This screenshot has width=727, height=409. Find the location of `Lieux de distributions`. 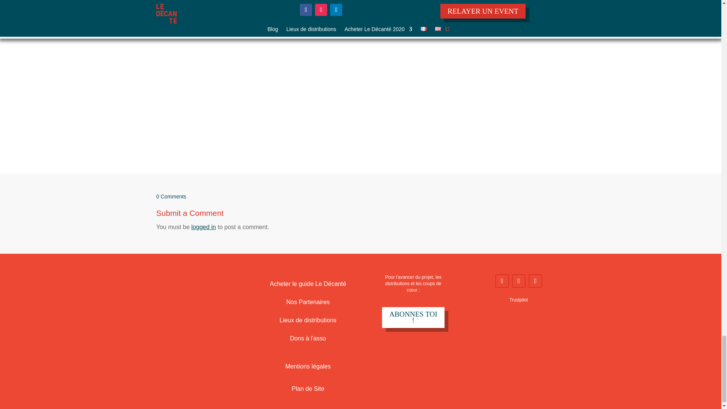

Lieux de distributions is located at coordinates (307, 320).